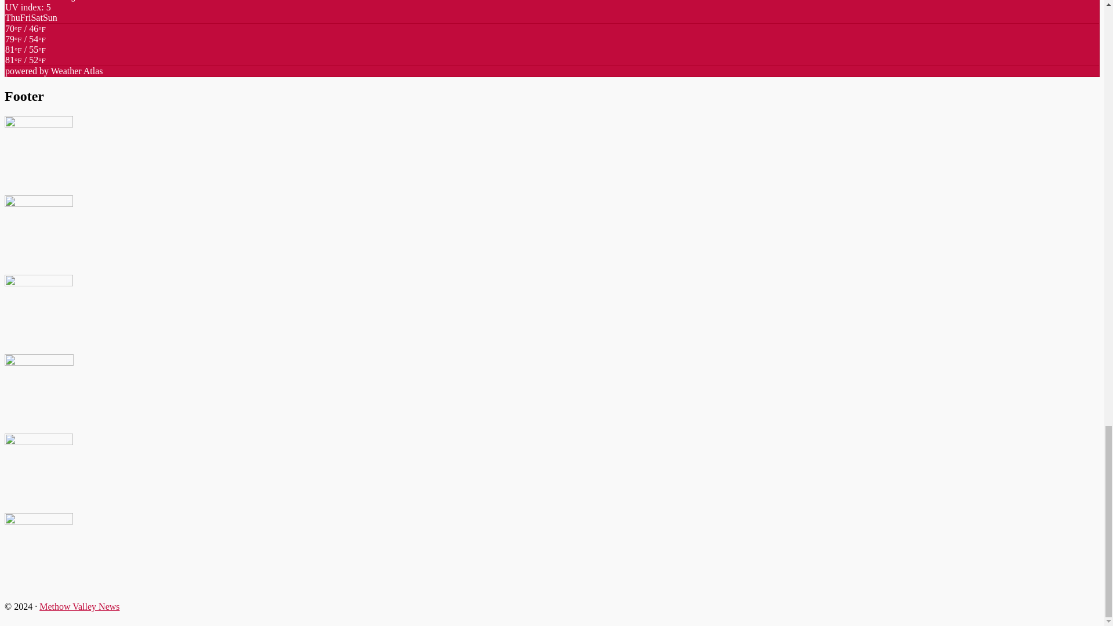 The height and width of the screenshot is (626, 1113). I want to click on Cloudy, so click(26, 54).